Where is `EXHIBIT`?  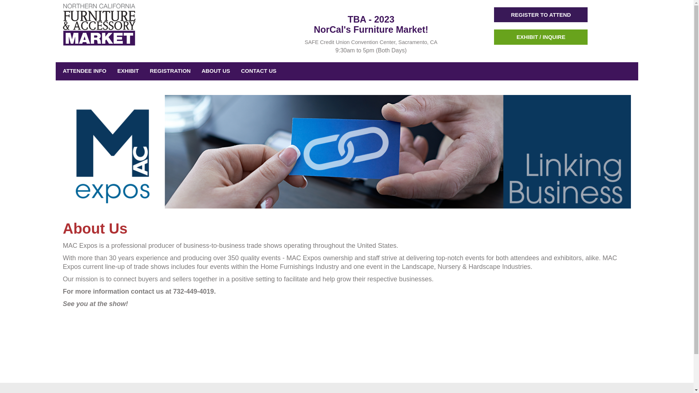
EXHIBIT is located at coordinates (126, 71).